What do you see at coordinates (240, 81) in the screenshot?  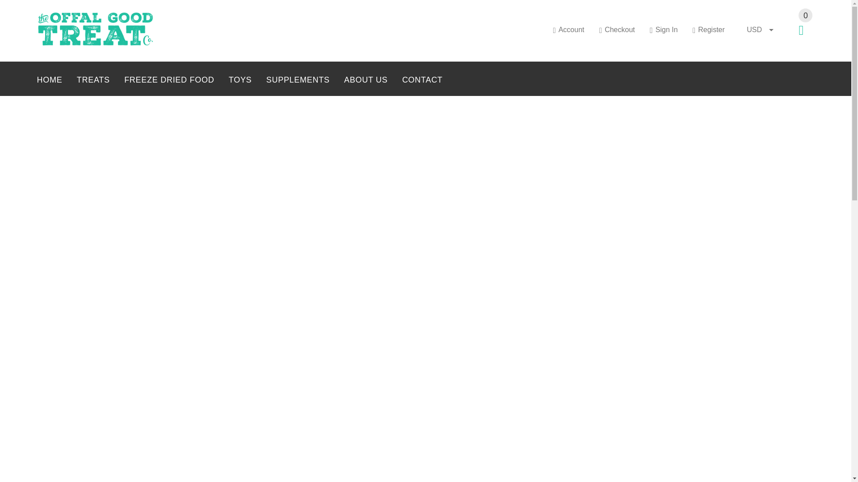 I see `TOYS` at bounding box center [240, 81].